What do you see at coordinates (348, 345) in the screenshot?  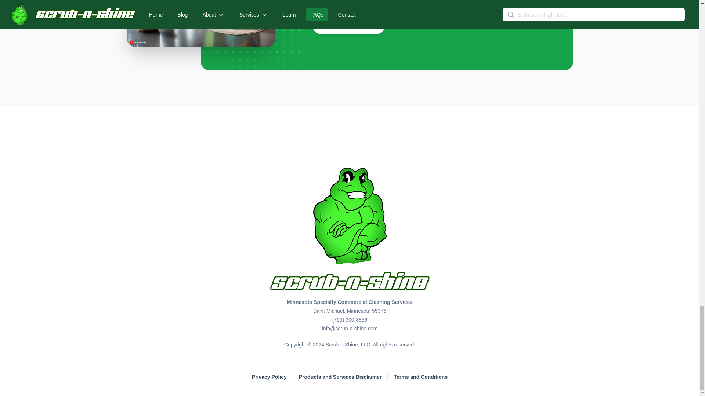 I see `Scrub n Shine, LLC` at bounding box center [348, 345].